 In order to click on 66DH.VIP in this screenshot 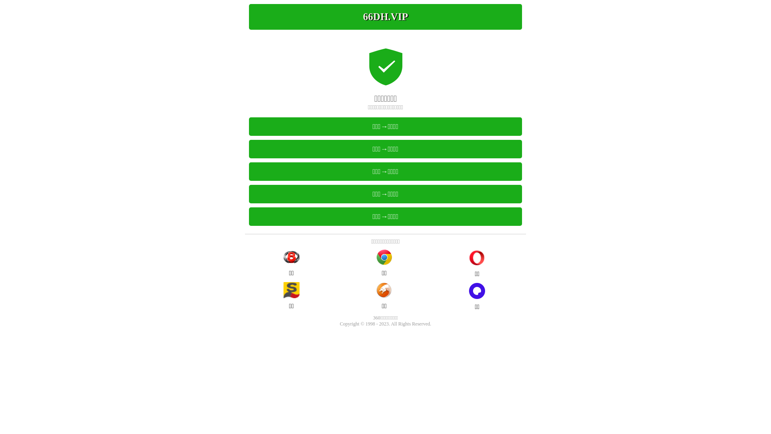, I will do `click(385, 17)`.